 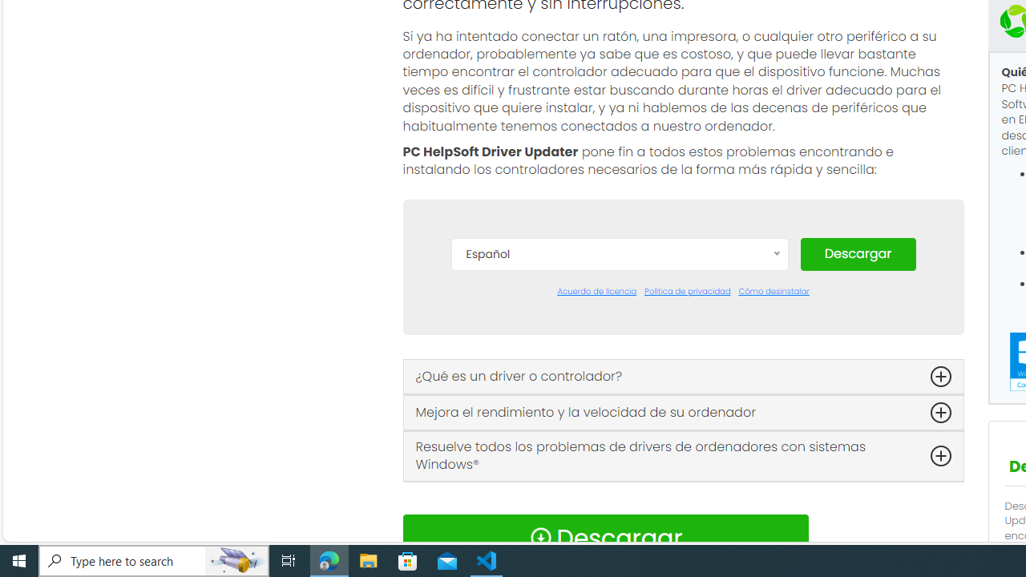 I want to click on Descargar, so click(x=858, y=253).